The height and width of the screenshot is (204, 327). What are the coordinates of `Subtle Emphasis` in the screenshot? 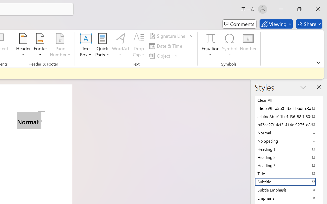 It's located at (289, 190).